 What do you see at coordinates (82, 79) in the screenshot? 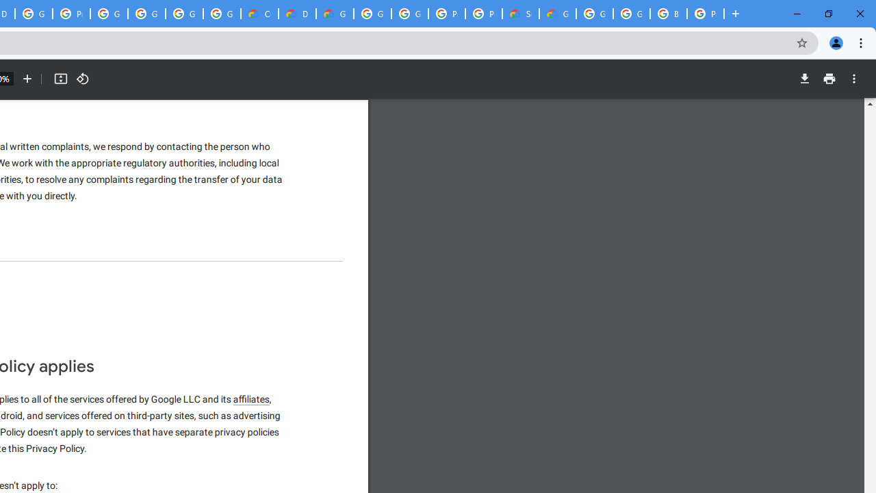
I see `Rotate counterclockwise` at bounding box center [82, 79].